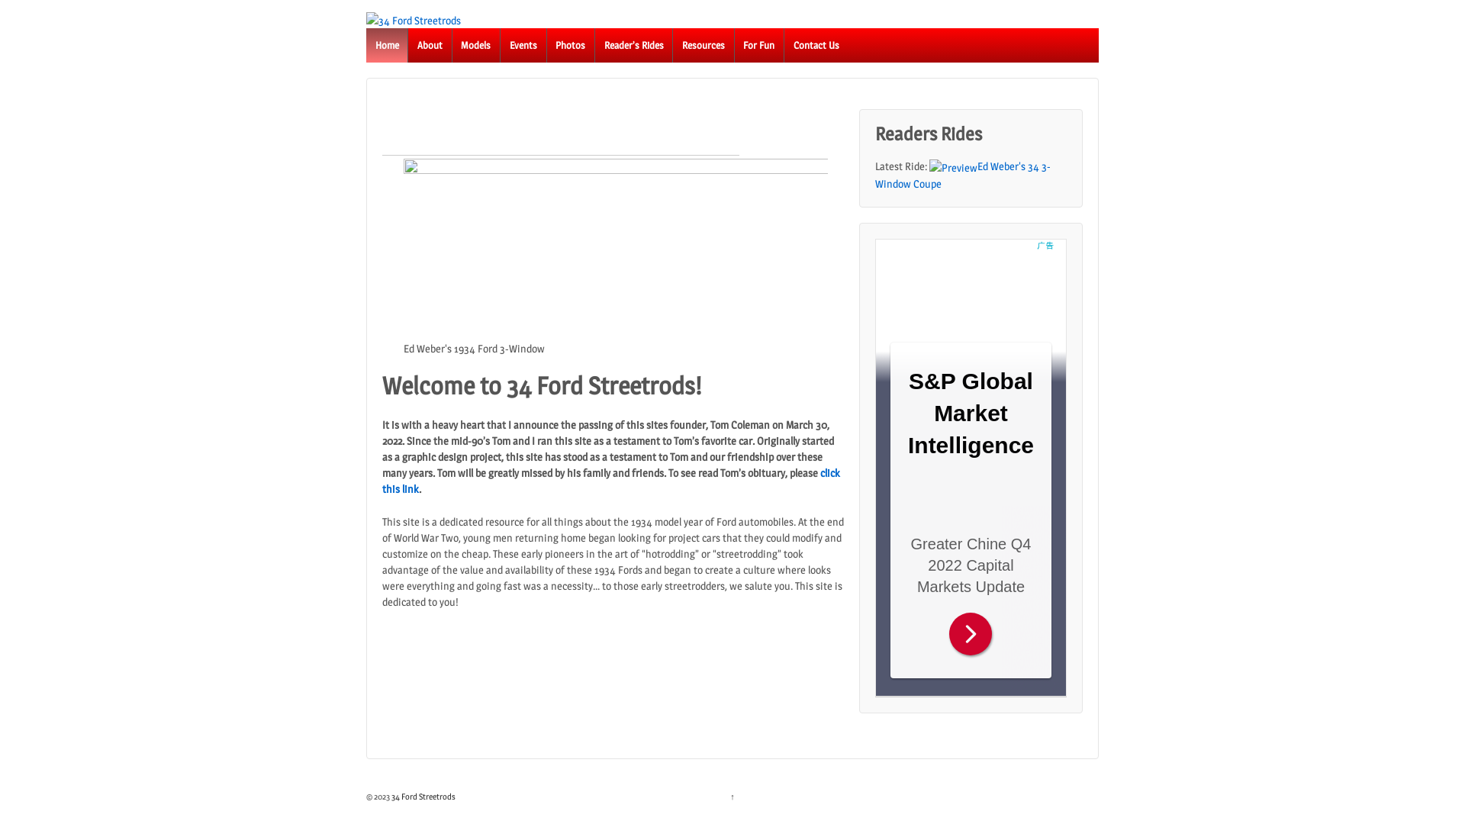 This screenshot has width=1465, height=824. I want to click on Photos, so click(571, 46).